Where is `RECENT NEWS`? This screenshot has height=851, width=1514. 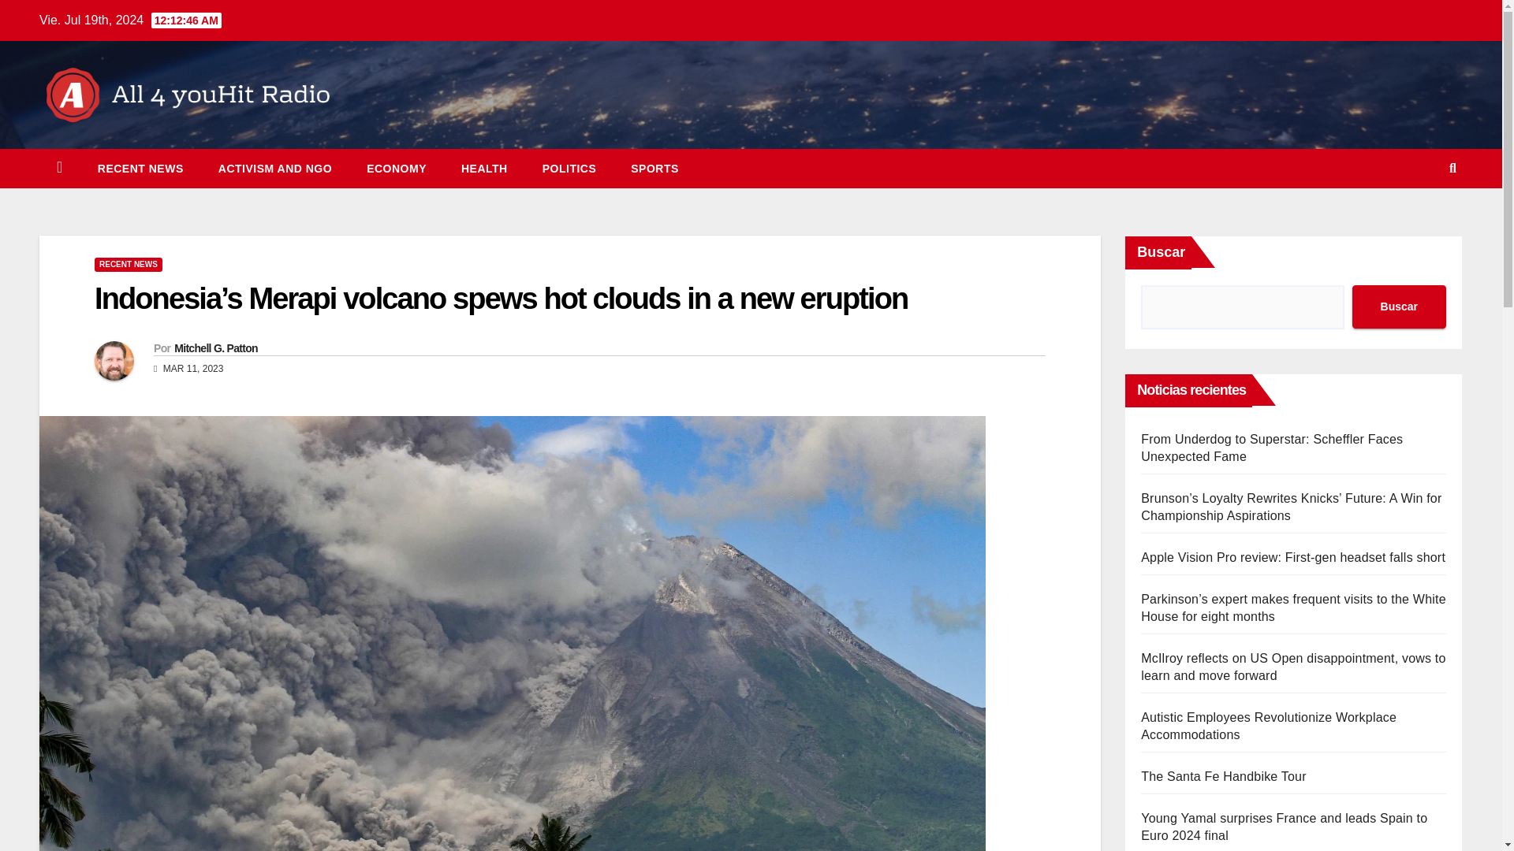 RECENT NEWS is located at coordinates (140, 169).